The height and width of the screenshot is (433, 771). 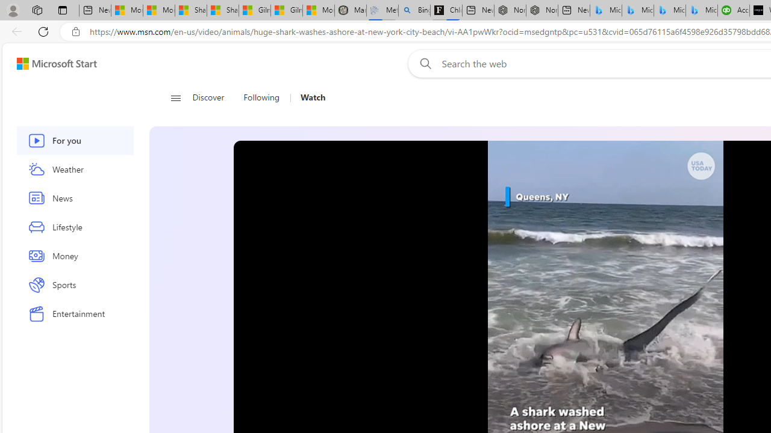 I want to click on Nordace - #1 Japanese Best-Seller - Siena Smart Backpack, so click(x=542, y=11).